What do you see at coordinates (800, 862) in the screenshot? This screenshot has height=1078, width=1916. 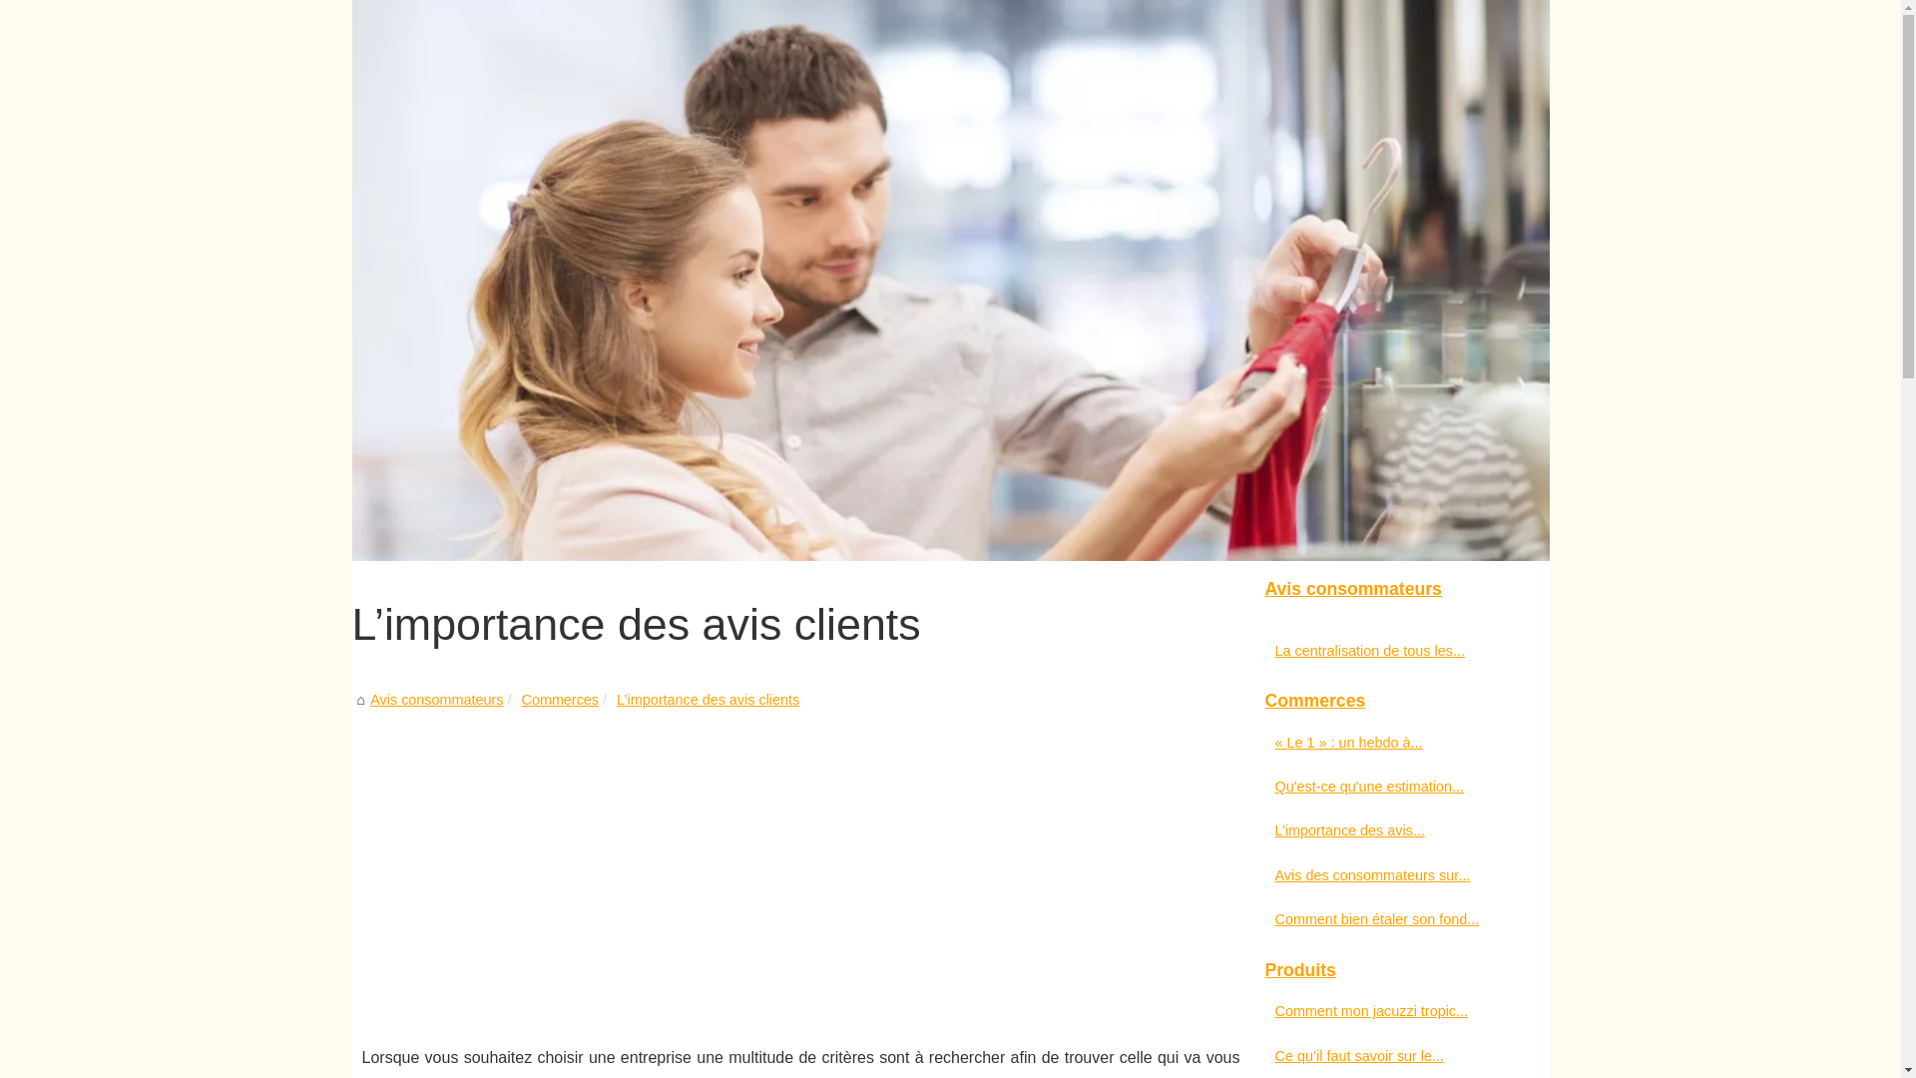 I see `Advertisement` at bounding box center [800, 862].